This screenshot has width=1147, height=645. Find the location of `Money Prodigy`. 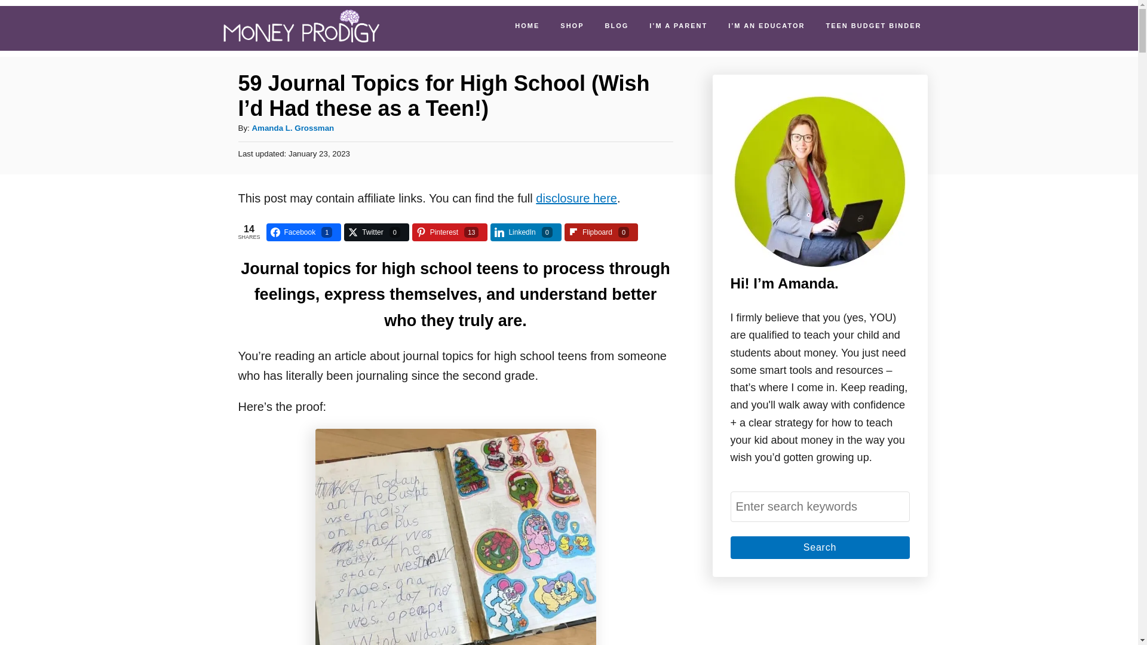

Money Prodigy is located at coordinates (301, 28).